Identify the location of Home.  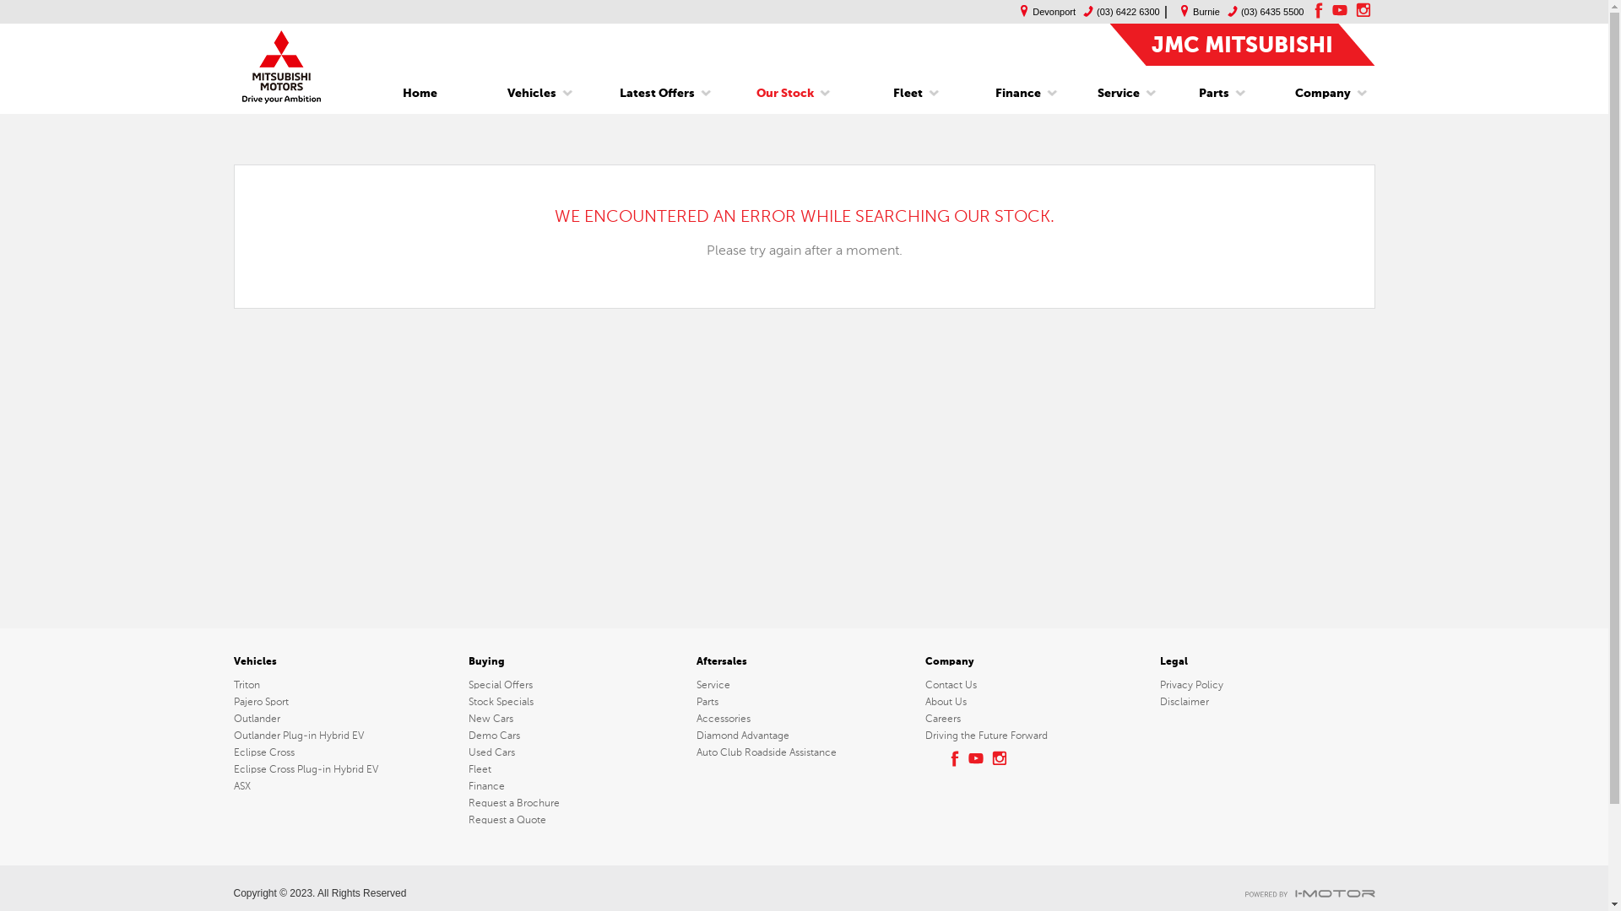
(420, 94).